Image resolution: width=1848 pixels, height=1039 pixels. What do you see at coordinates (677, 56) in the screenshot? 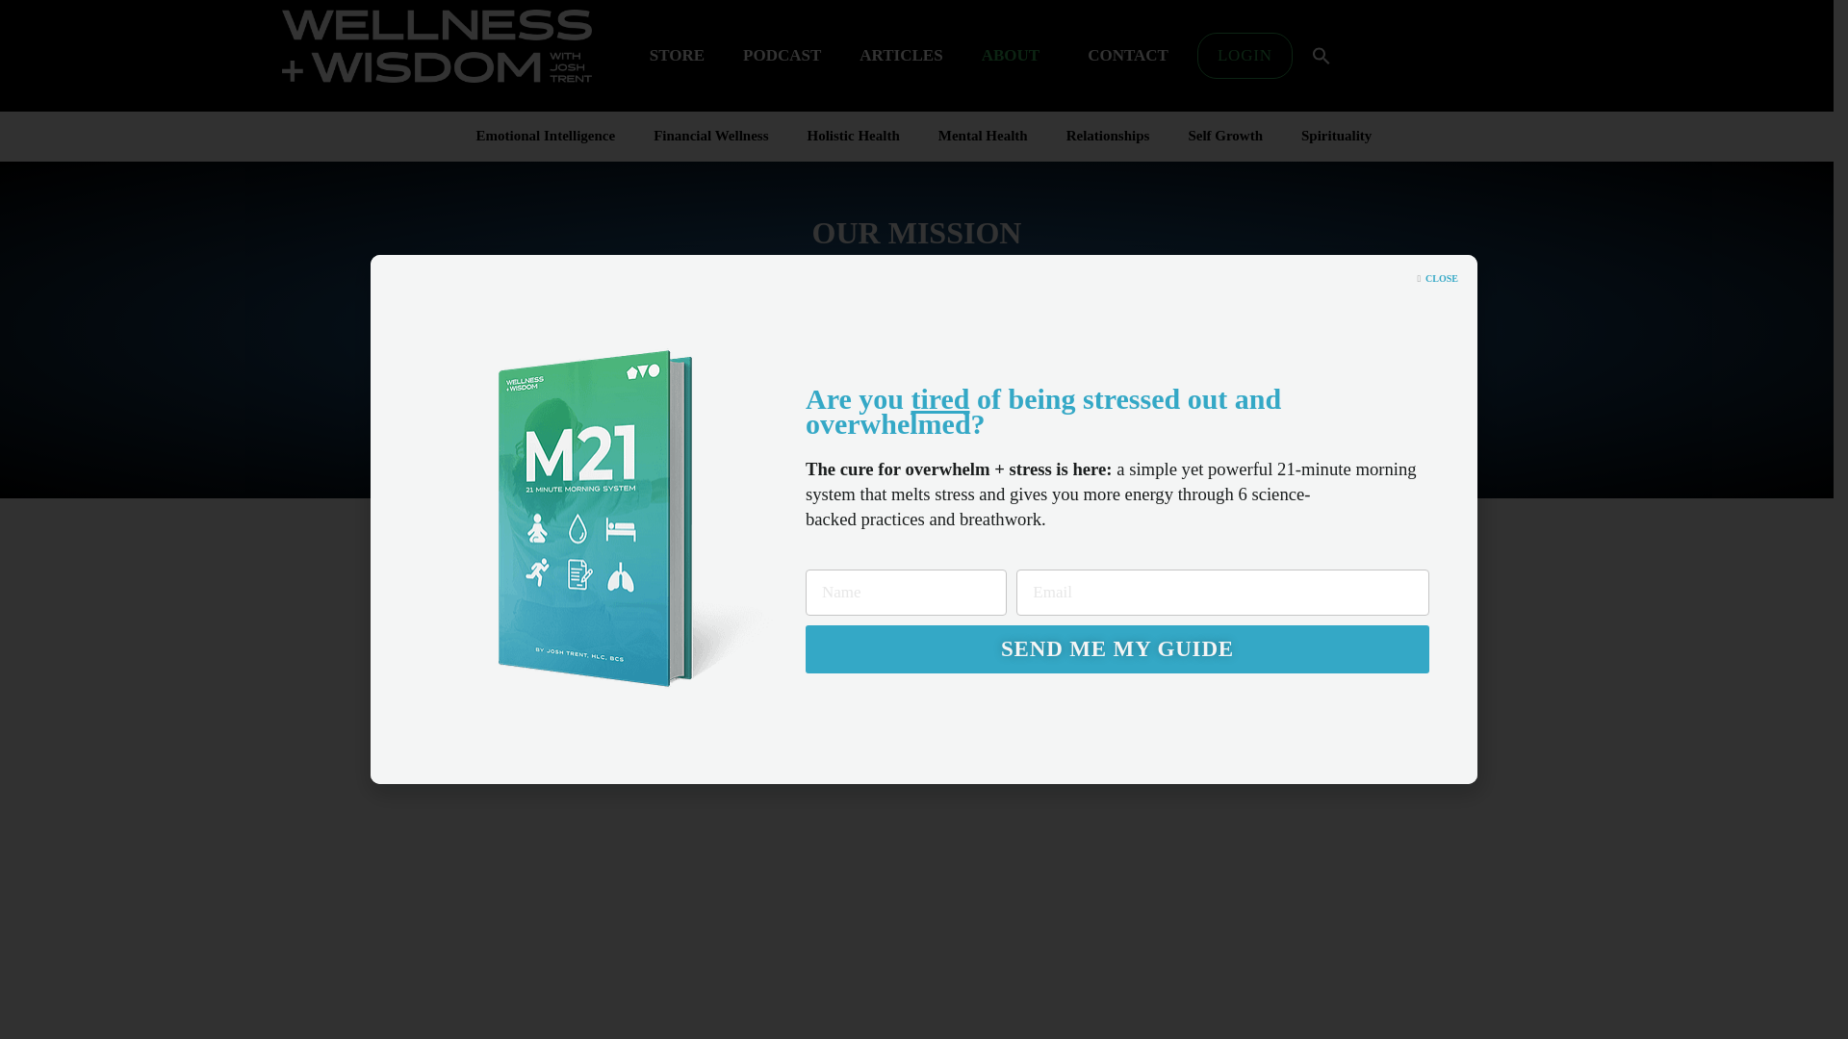
I see `STORE` at bounding box center [677, 56].